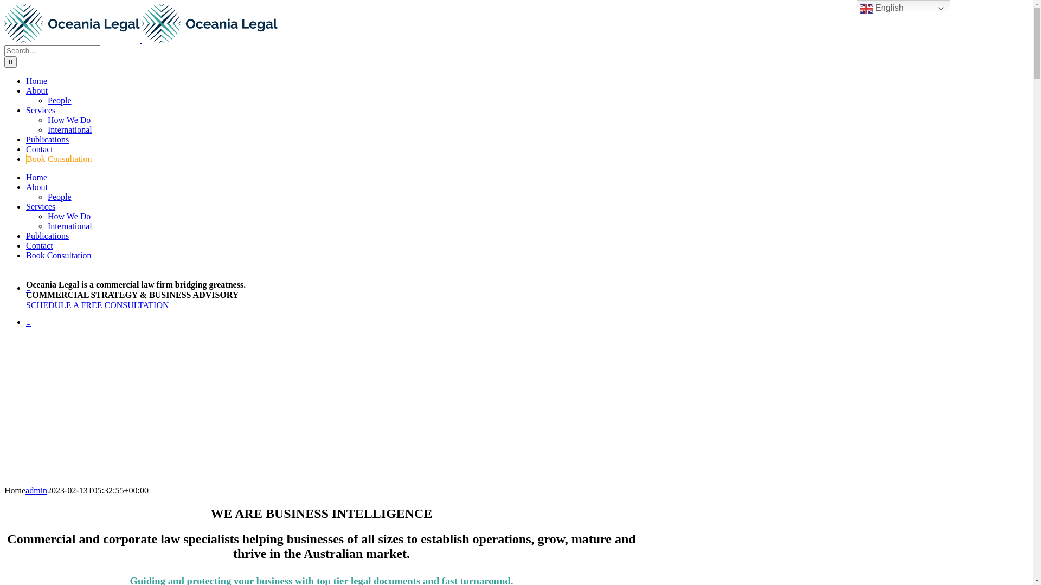 Image resolution: width=1041 pixels, height=585 pixels. Describe the element at coordinates (36, 491) in the screenshot. I see `admin` at that location.